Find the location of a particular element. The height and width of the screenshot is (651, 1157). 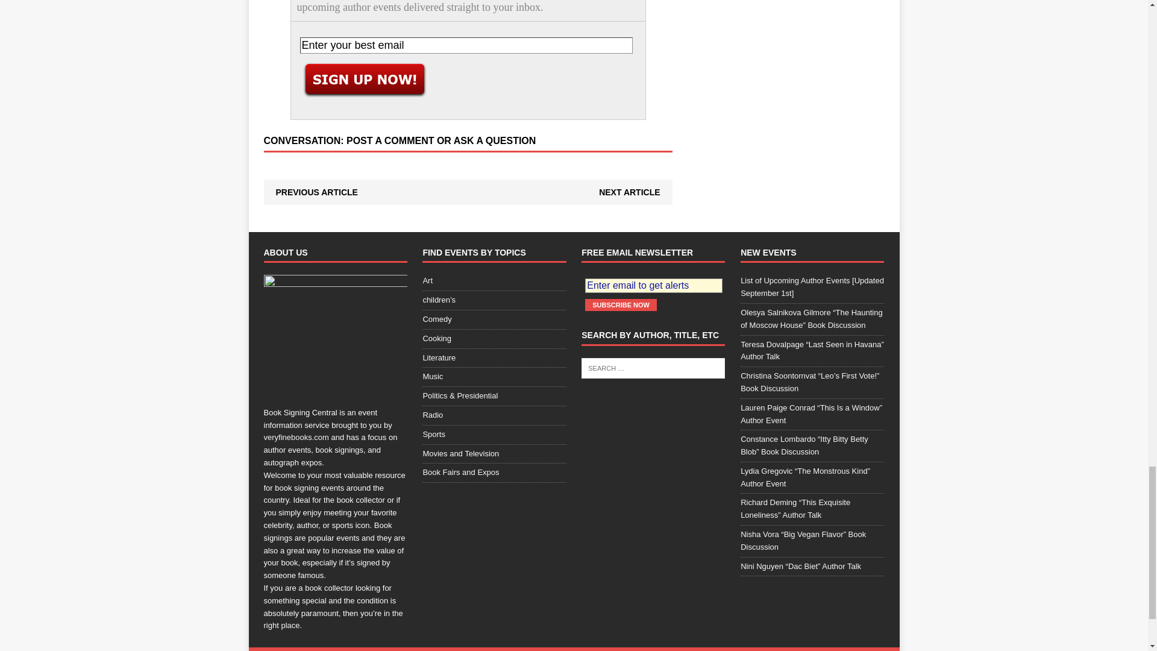

Enter your best email is located at coordinates (466, 45).